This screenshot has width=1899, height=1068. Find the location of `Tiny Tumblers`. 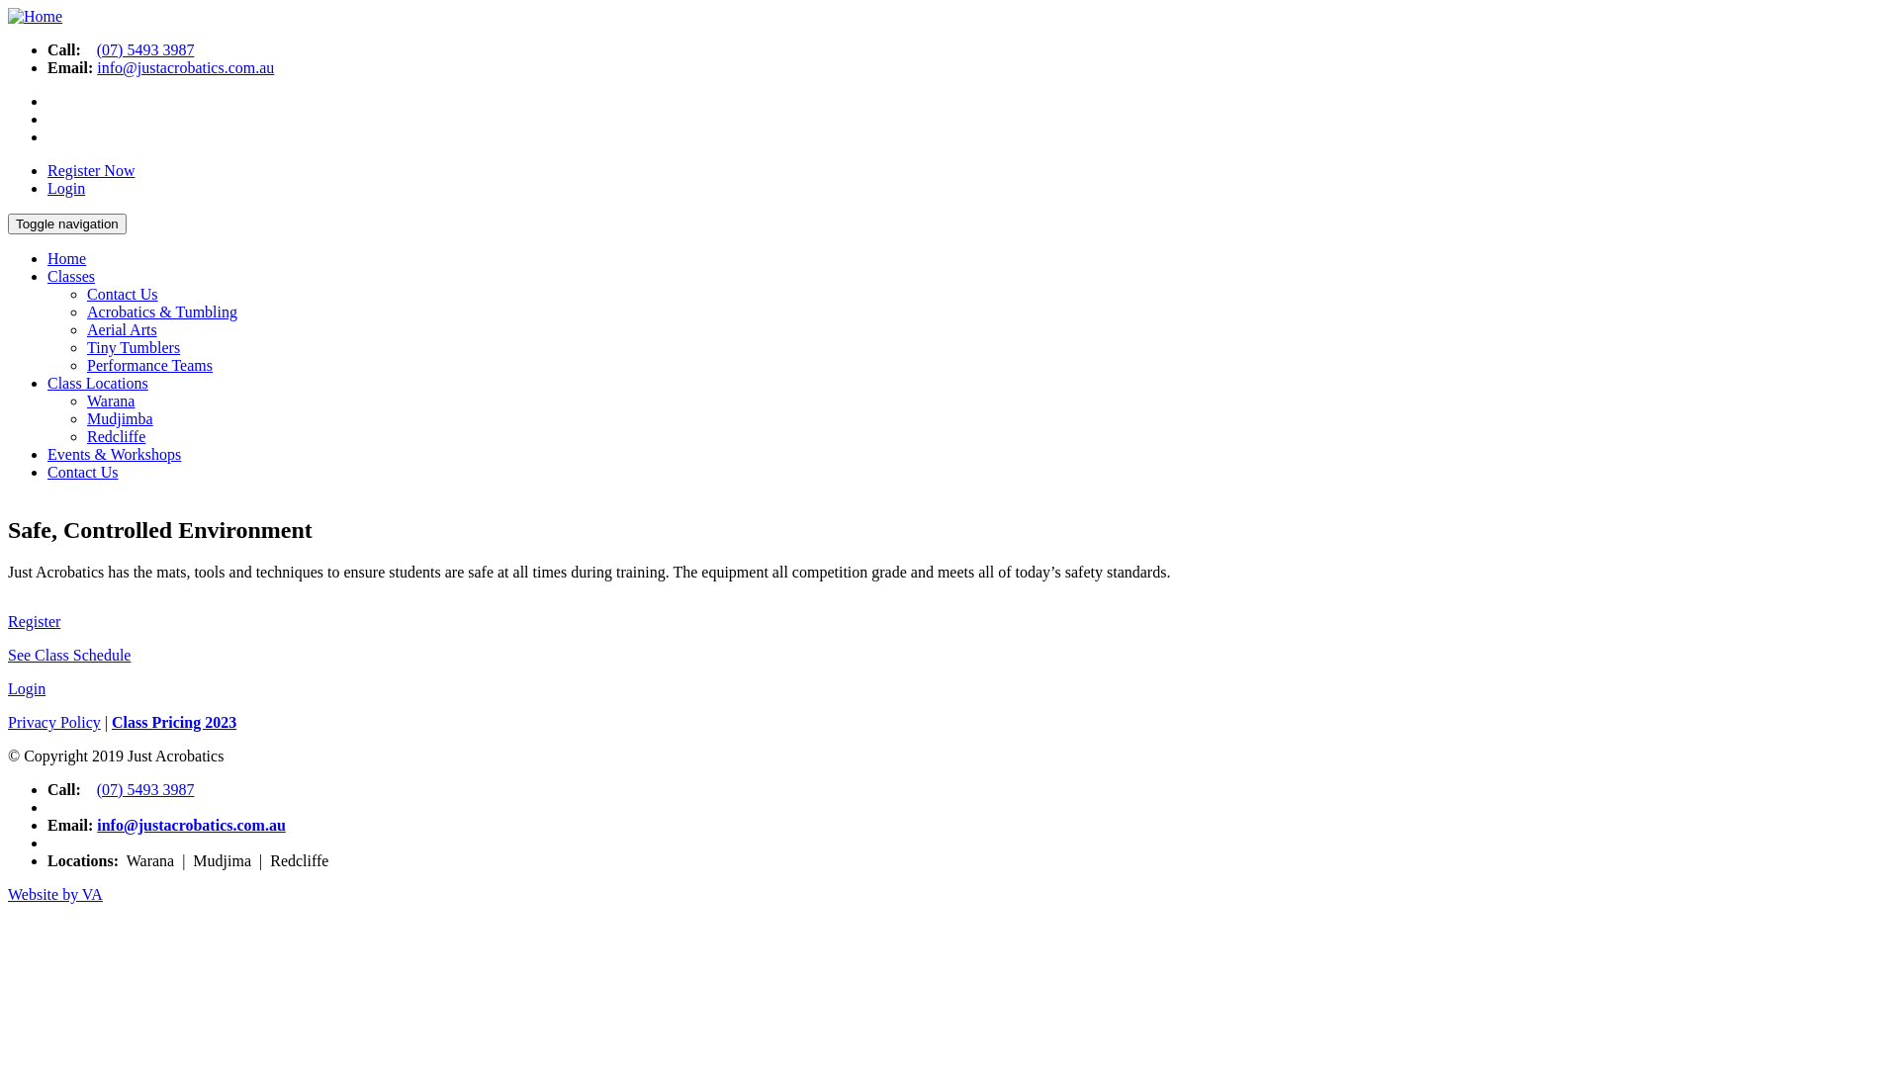

Tiny Tumblers is located at coordinates (134, 348).